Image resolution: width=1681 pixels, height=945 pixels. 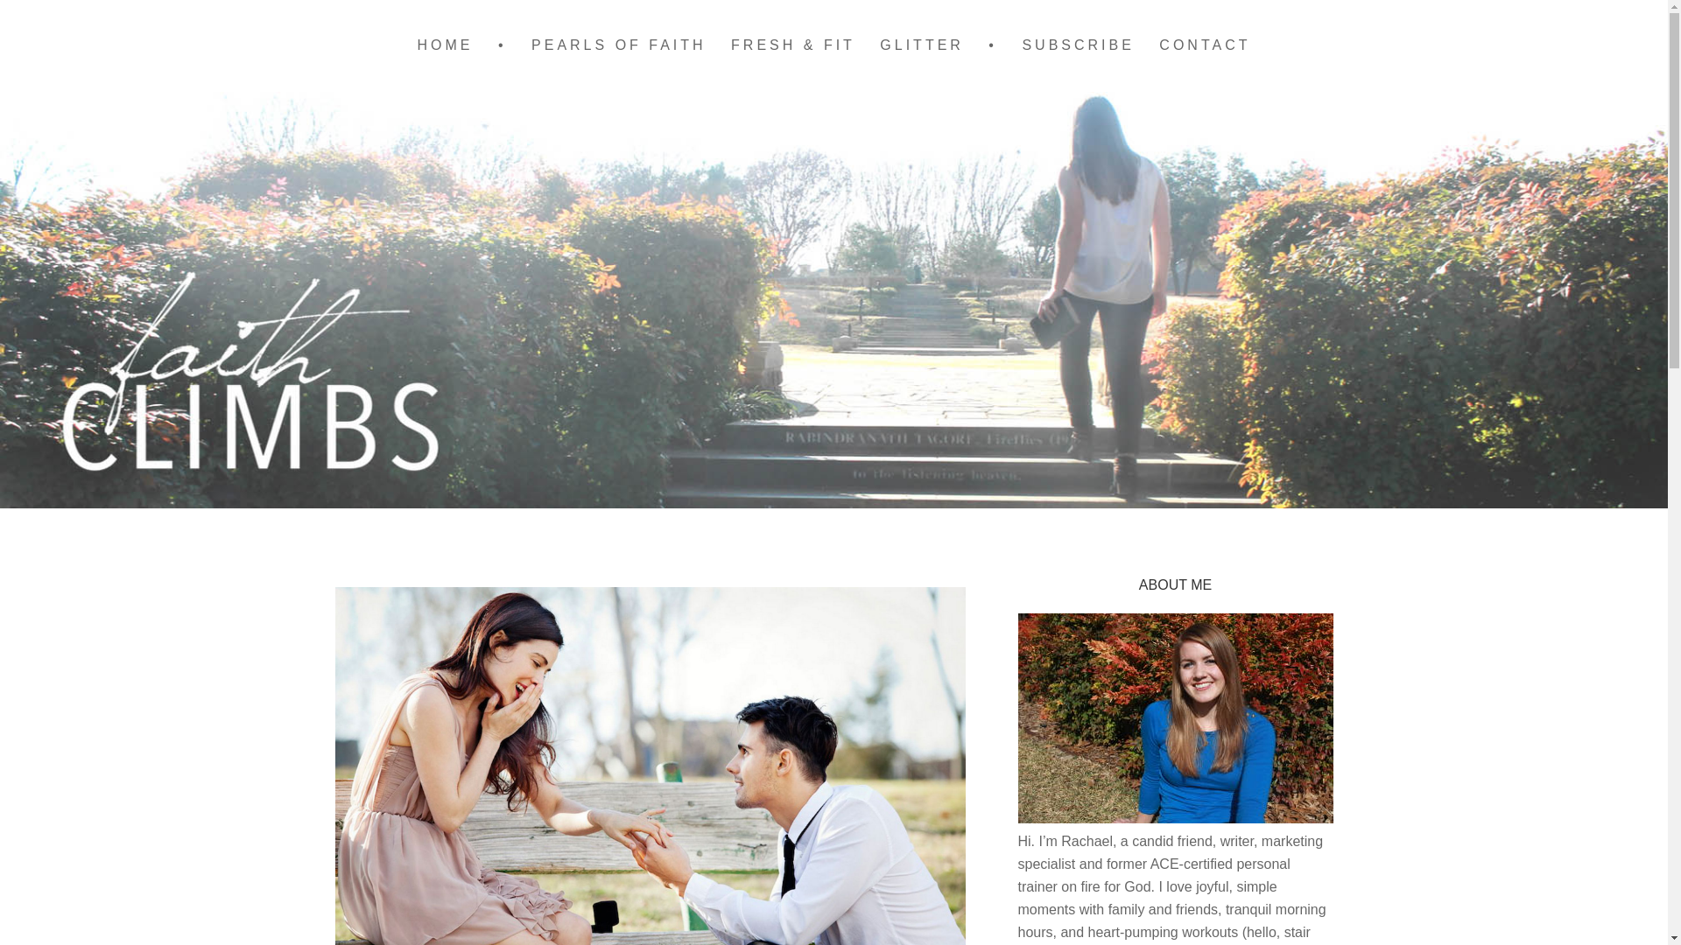 I want to click on SUBSCRIBE, so click(x=1078, y=45).